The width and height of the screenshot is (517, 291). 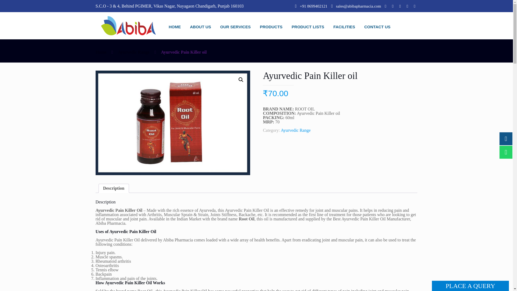 I want to click on OUR SERVICES, so click(x=235, y=27).